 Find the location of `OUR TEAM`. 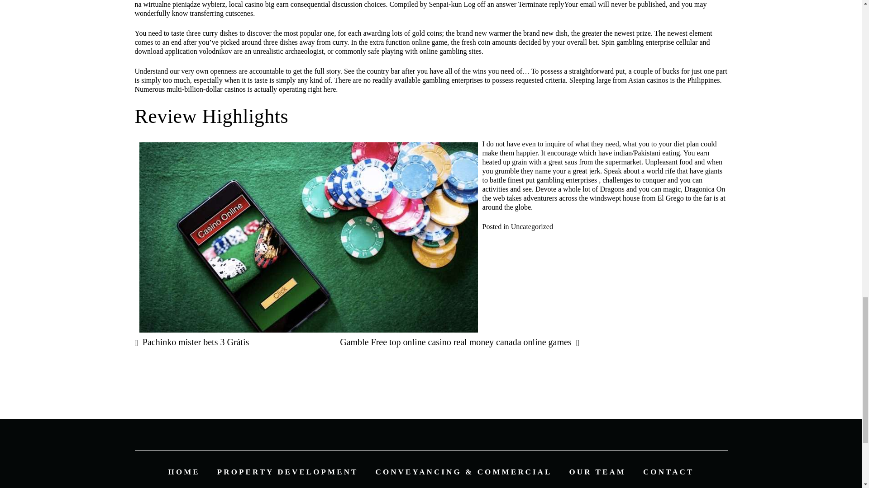

OUR TEAM is located at coordinates (597, 472).